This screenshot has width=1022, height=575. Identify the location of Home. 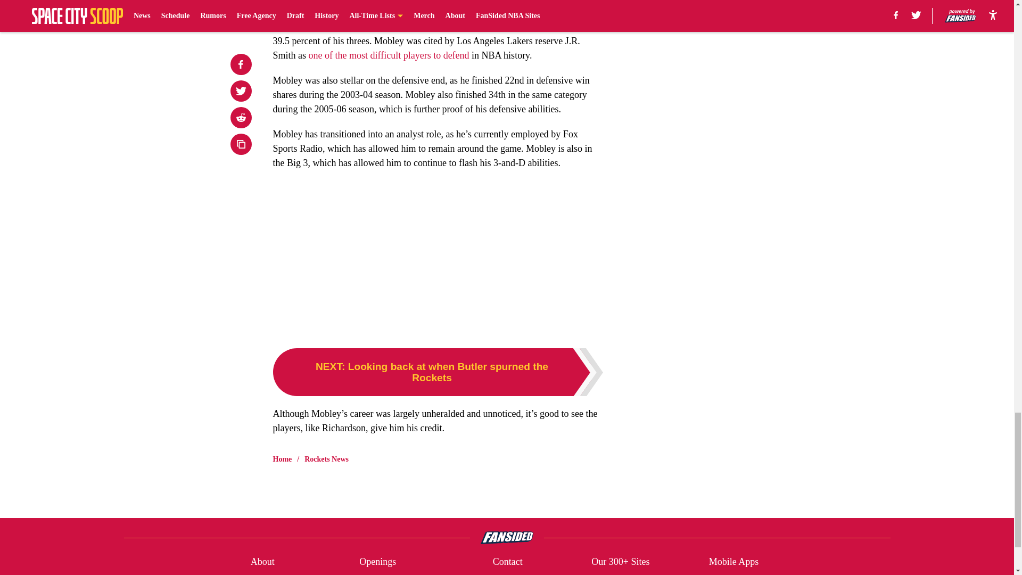
(282, 459).